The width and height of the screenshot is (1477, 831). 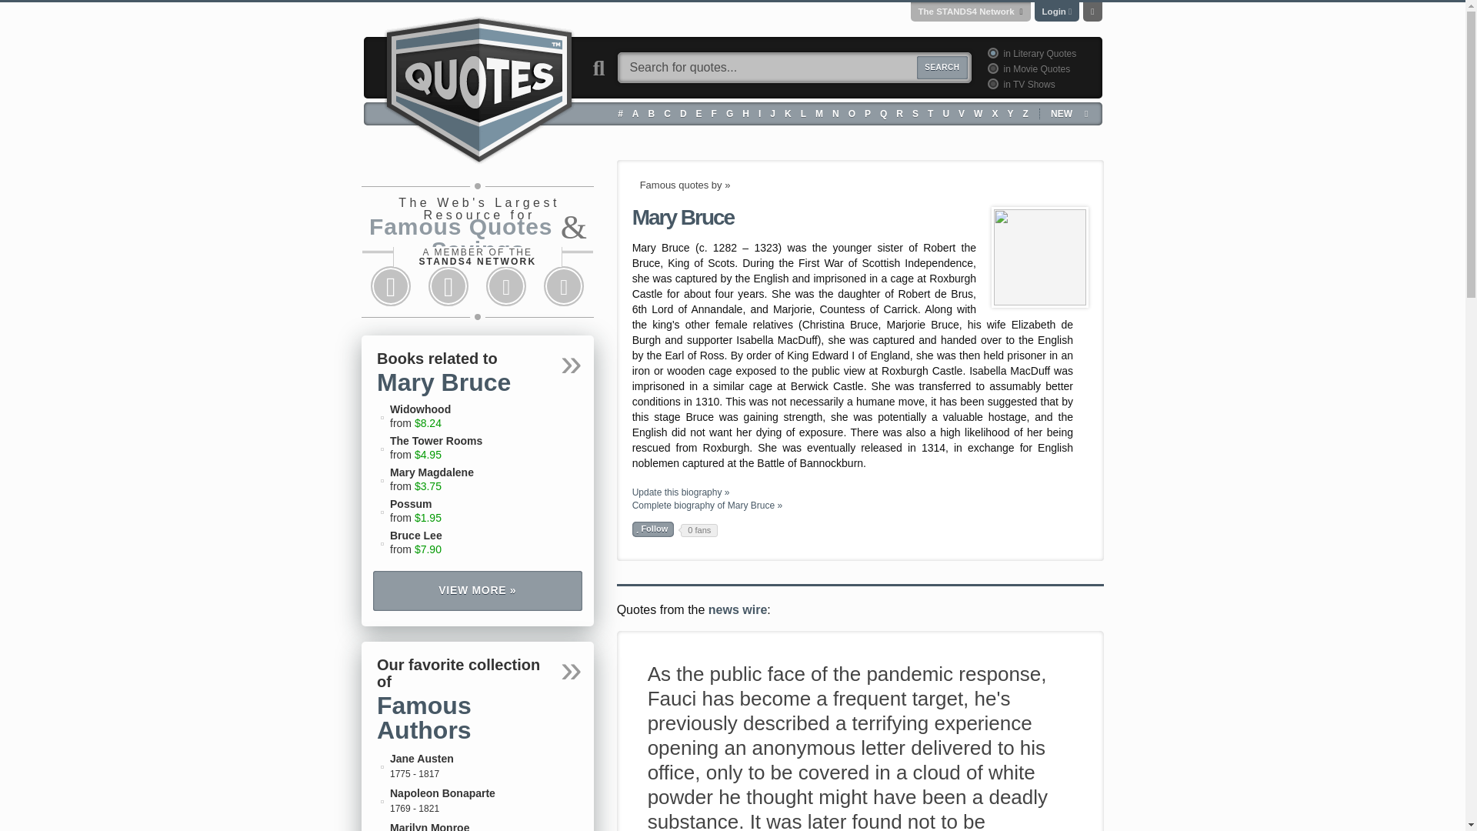 What do you see at coordinates (448, 286) in the screenshot?
I see `Share this page on Twitter` at bounding box center [448, 286].